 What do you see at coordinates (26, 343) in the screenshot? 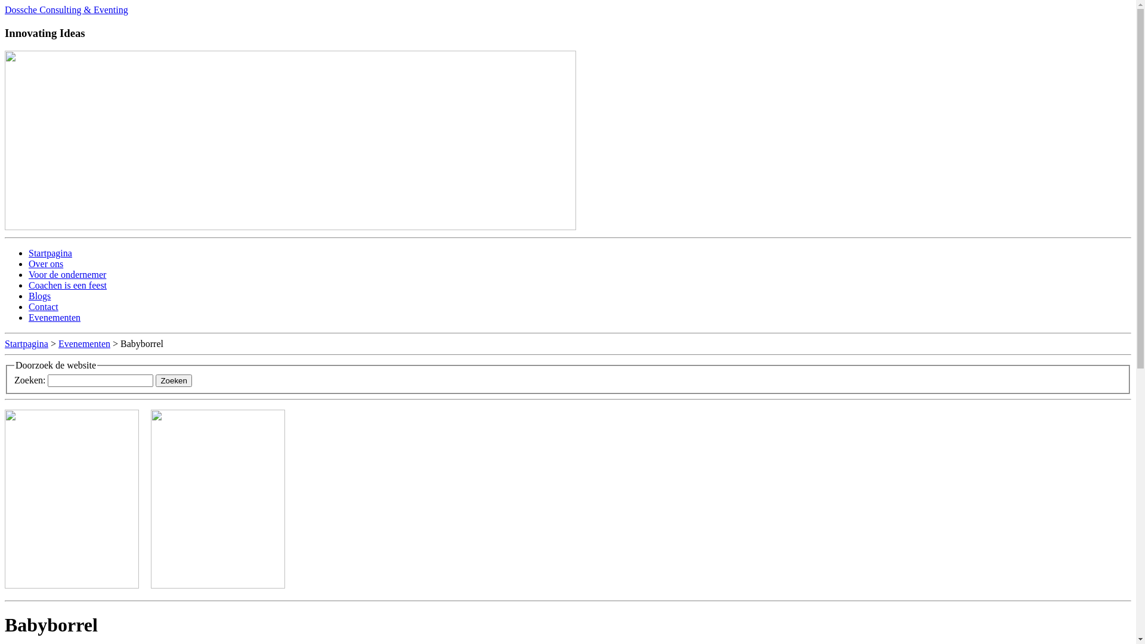
I see `Startpagina` at bounding box center [26, 343].